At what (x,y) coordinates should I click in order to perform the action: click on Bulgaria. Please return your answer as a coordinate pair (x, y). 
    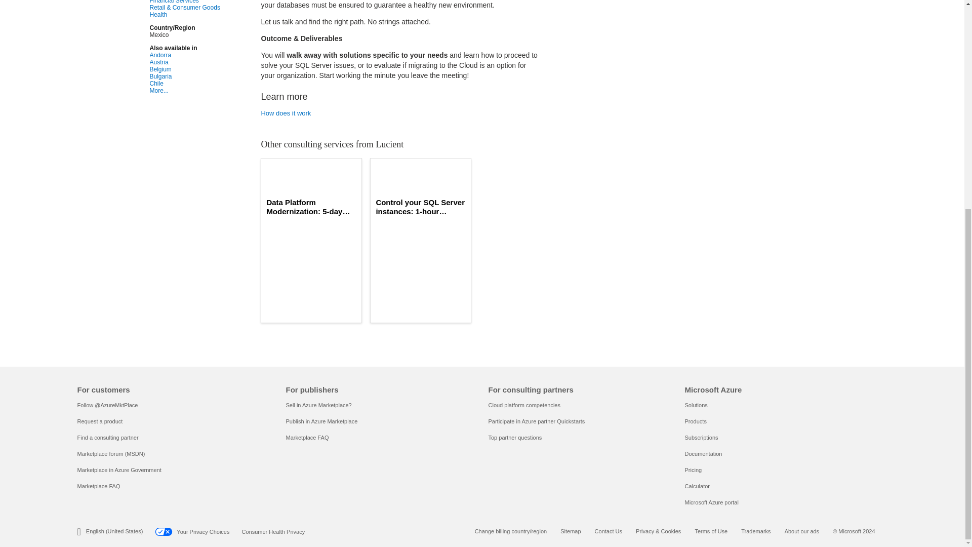
    Looking at the image, I should click on (197, 76).